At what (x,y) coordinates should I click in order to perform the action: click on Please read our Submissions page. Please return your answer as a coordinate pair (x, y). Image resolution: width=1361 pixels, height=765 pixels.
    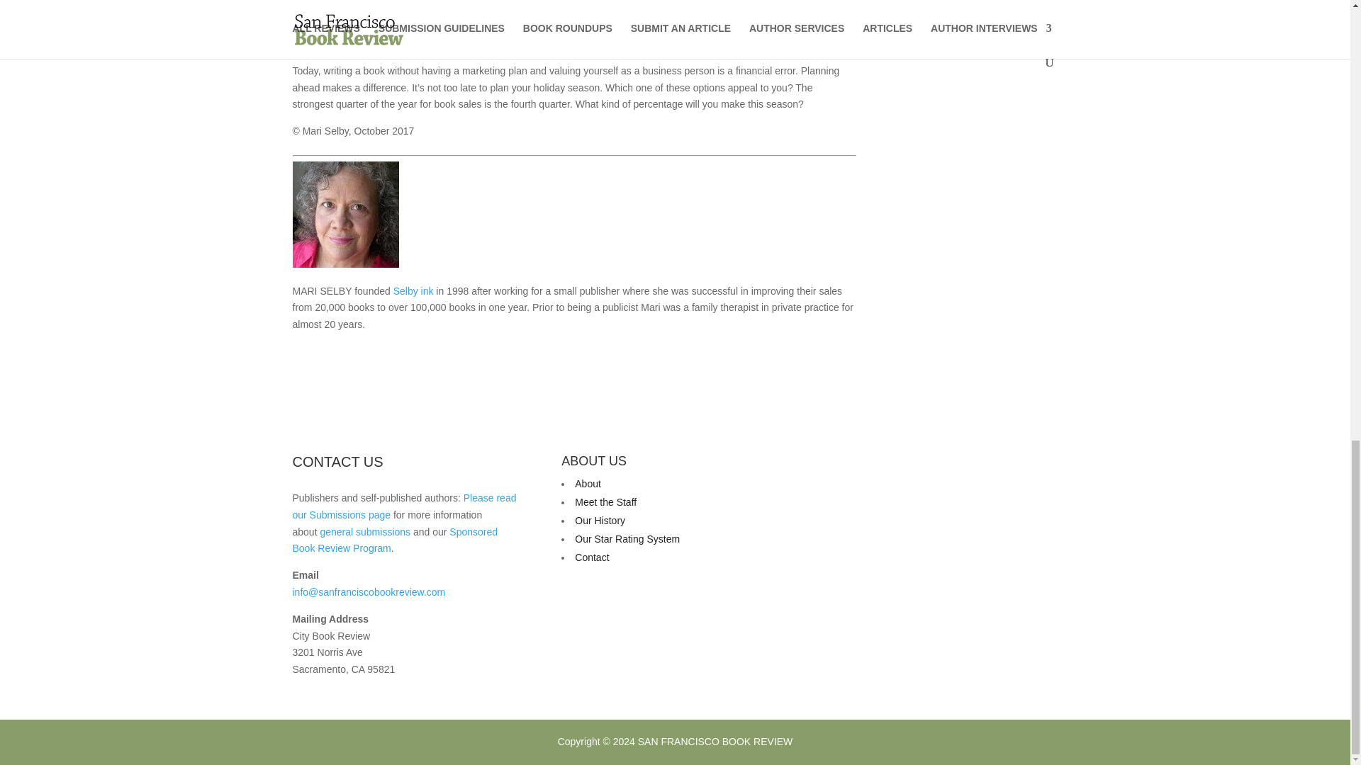
    Looking at the image, I should click on (404, 506).